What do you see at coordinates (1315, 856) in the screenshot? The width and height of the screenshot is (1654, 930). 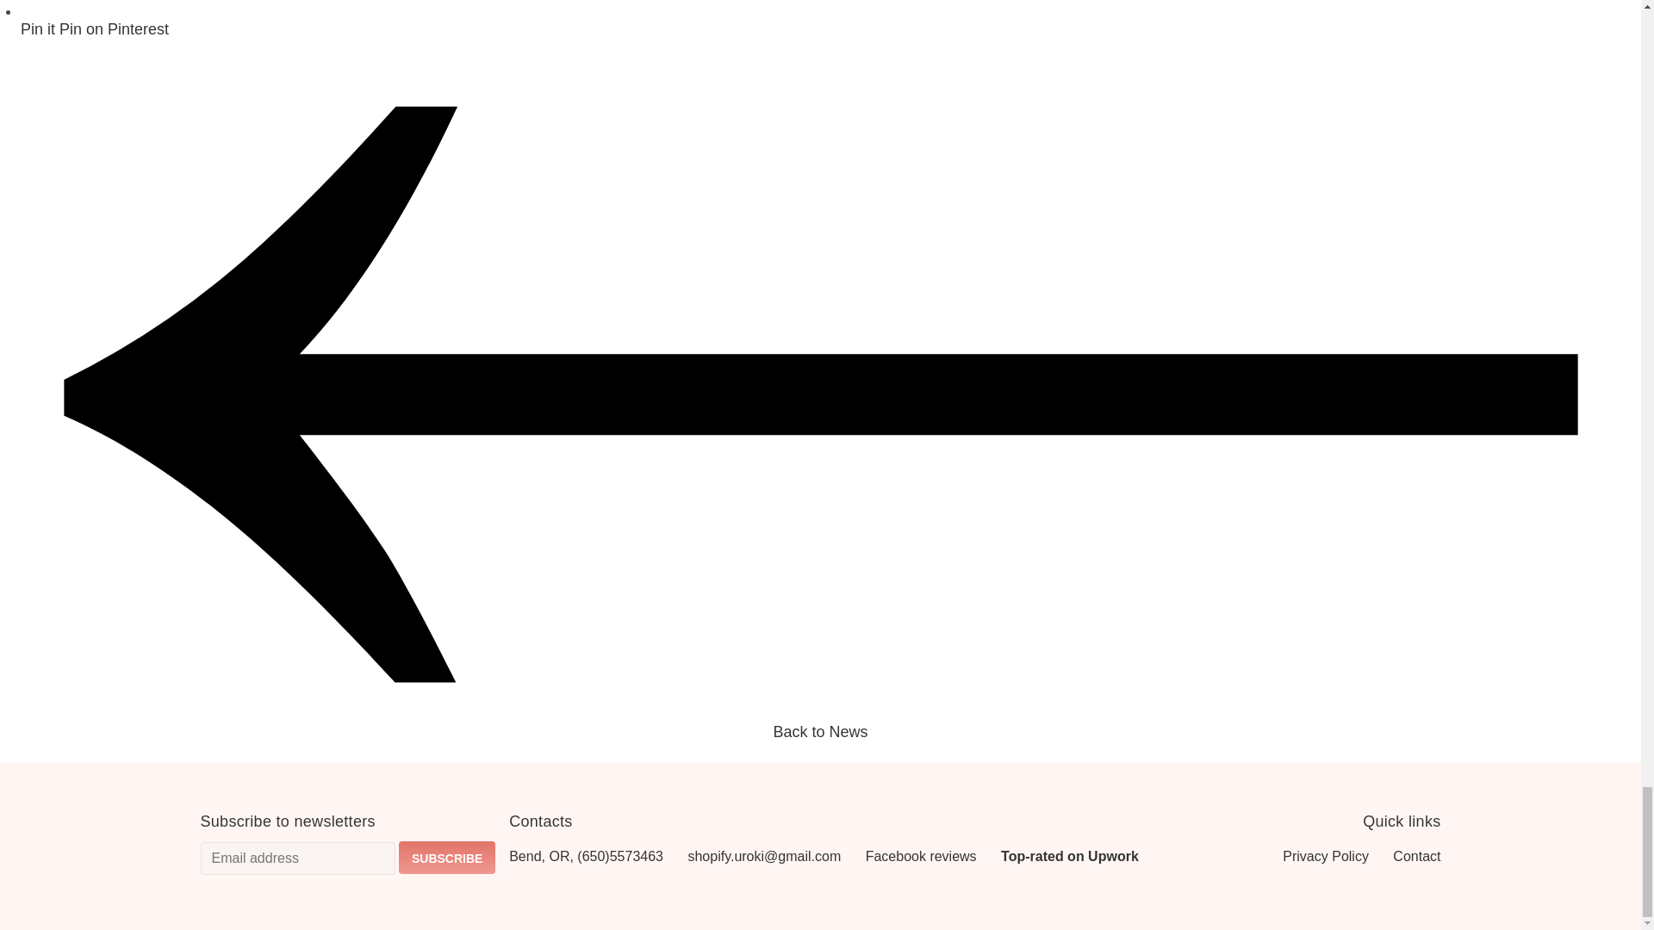 I see `Privacy Policy` at bounding box center [1315, 856].